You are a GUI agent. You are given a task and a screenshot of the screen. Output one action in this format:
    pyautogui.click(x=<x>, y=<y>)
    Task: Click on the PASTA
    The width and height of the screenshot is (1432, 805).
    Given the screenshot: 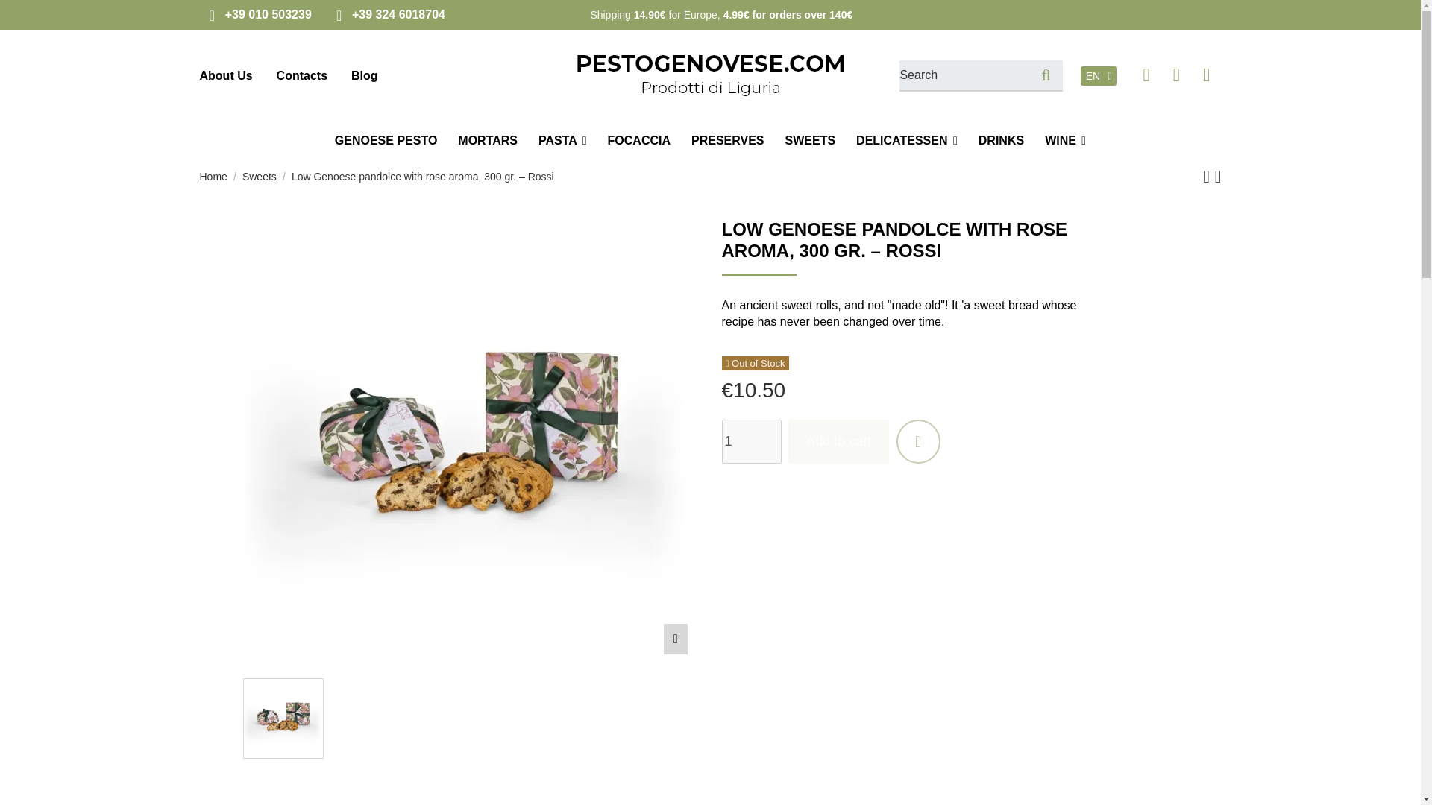 What is the action you would take?
    pyautogui.click(x=562, y=140)
    